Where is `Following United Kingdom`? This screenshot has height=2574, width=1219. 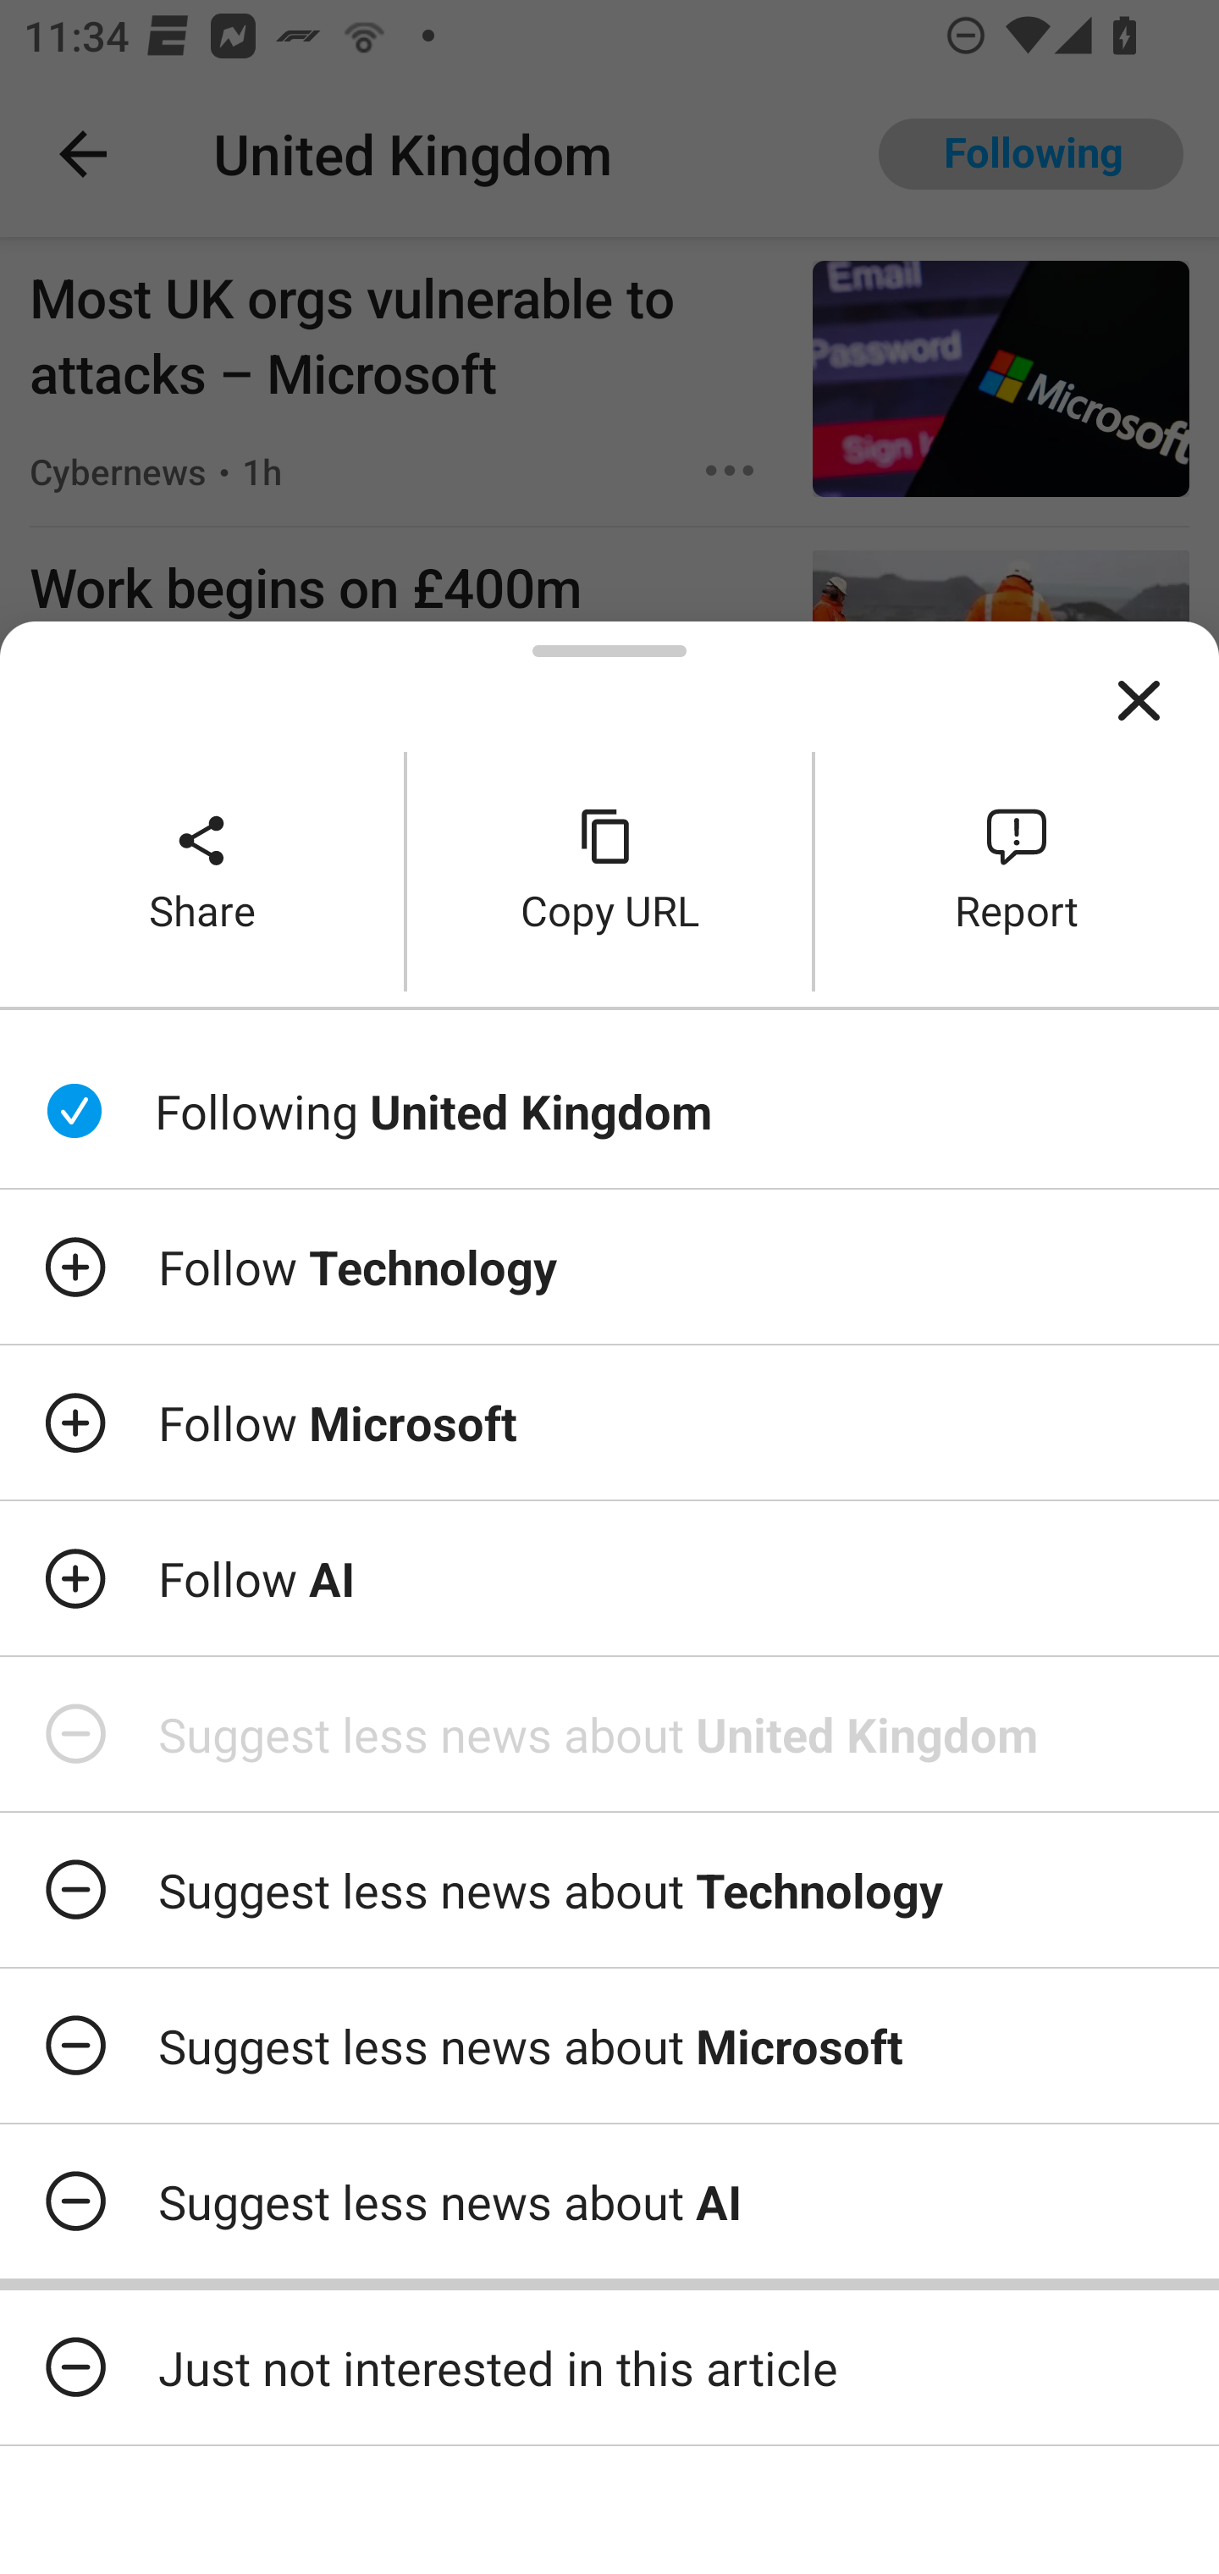
Following United Kingdom is located at coordinates (609, 1112).